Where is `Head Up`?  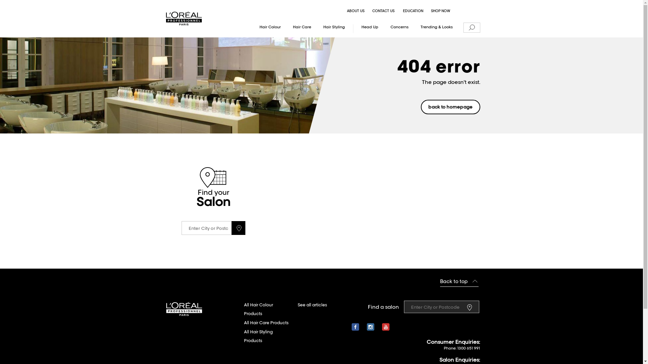 Head Up is located at coordinates (370, 28).